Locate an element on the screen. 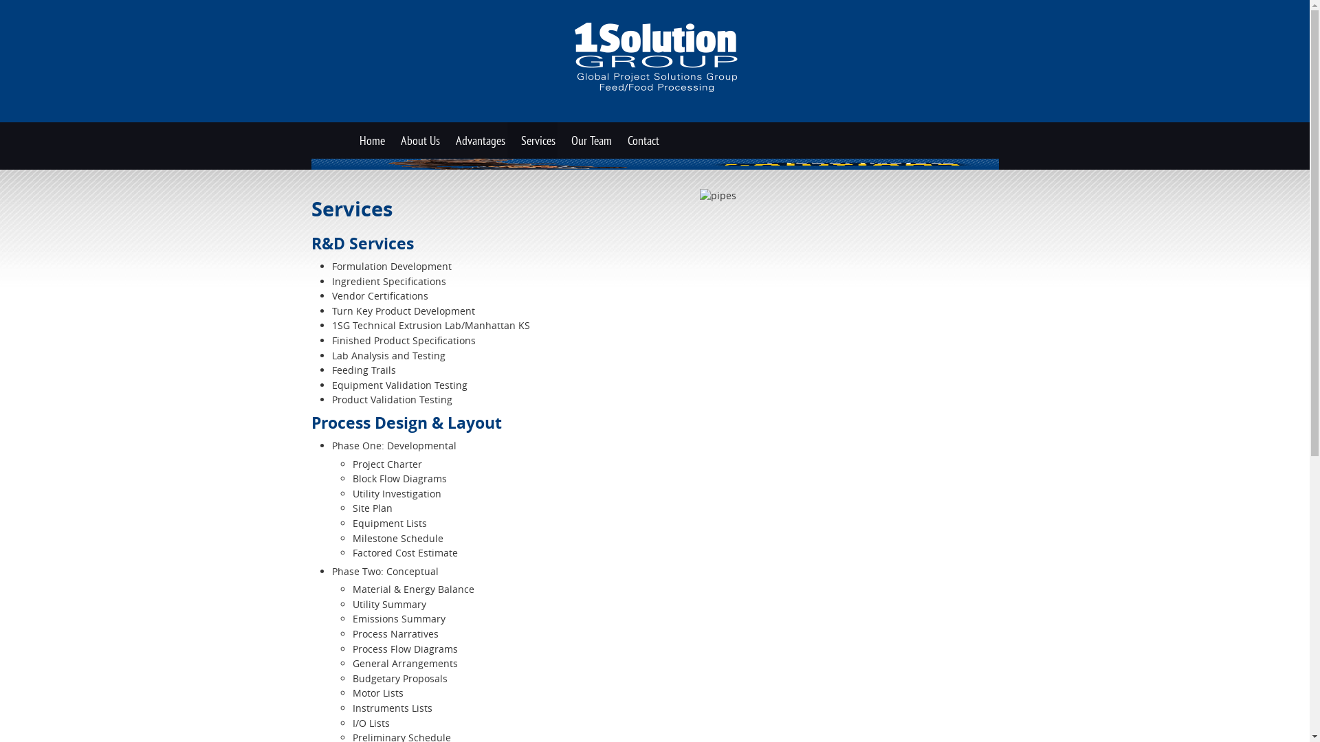 The height and width of the screenshot is (742, 1320). About Us is located at coordinates (414, 140).